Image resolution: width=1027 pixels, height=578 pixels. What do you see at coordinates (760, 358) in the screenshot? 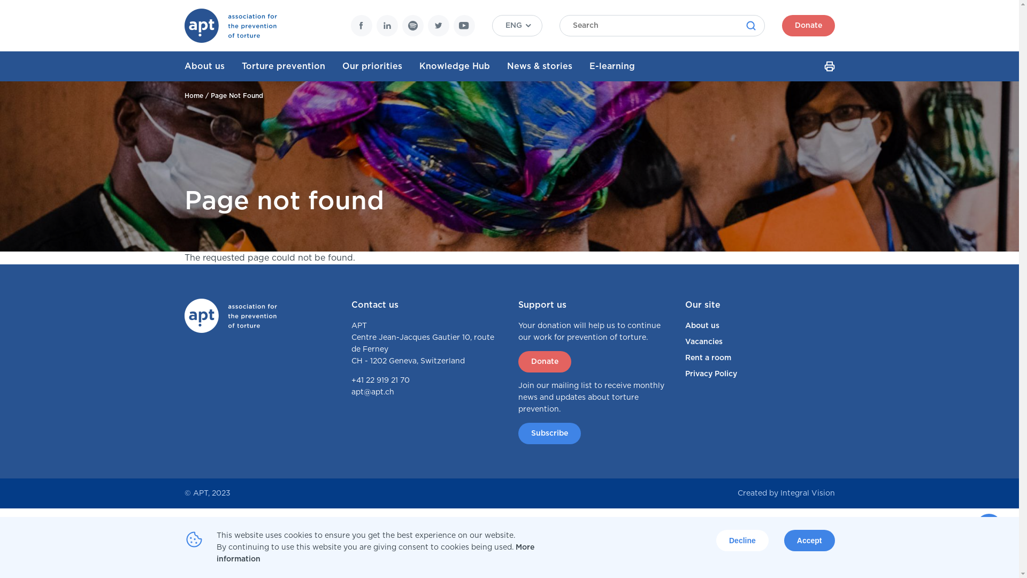
I see `Rent a room` at bounding box center [760, 358].